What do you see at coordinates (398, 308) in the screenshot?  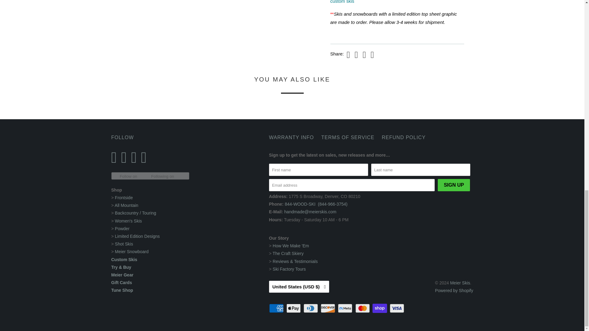 I see `Visa` at bounding box center [398, 308].